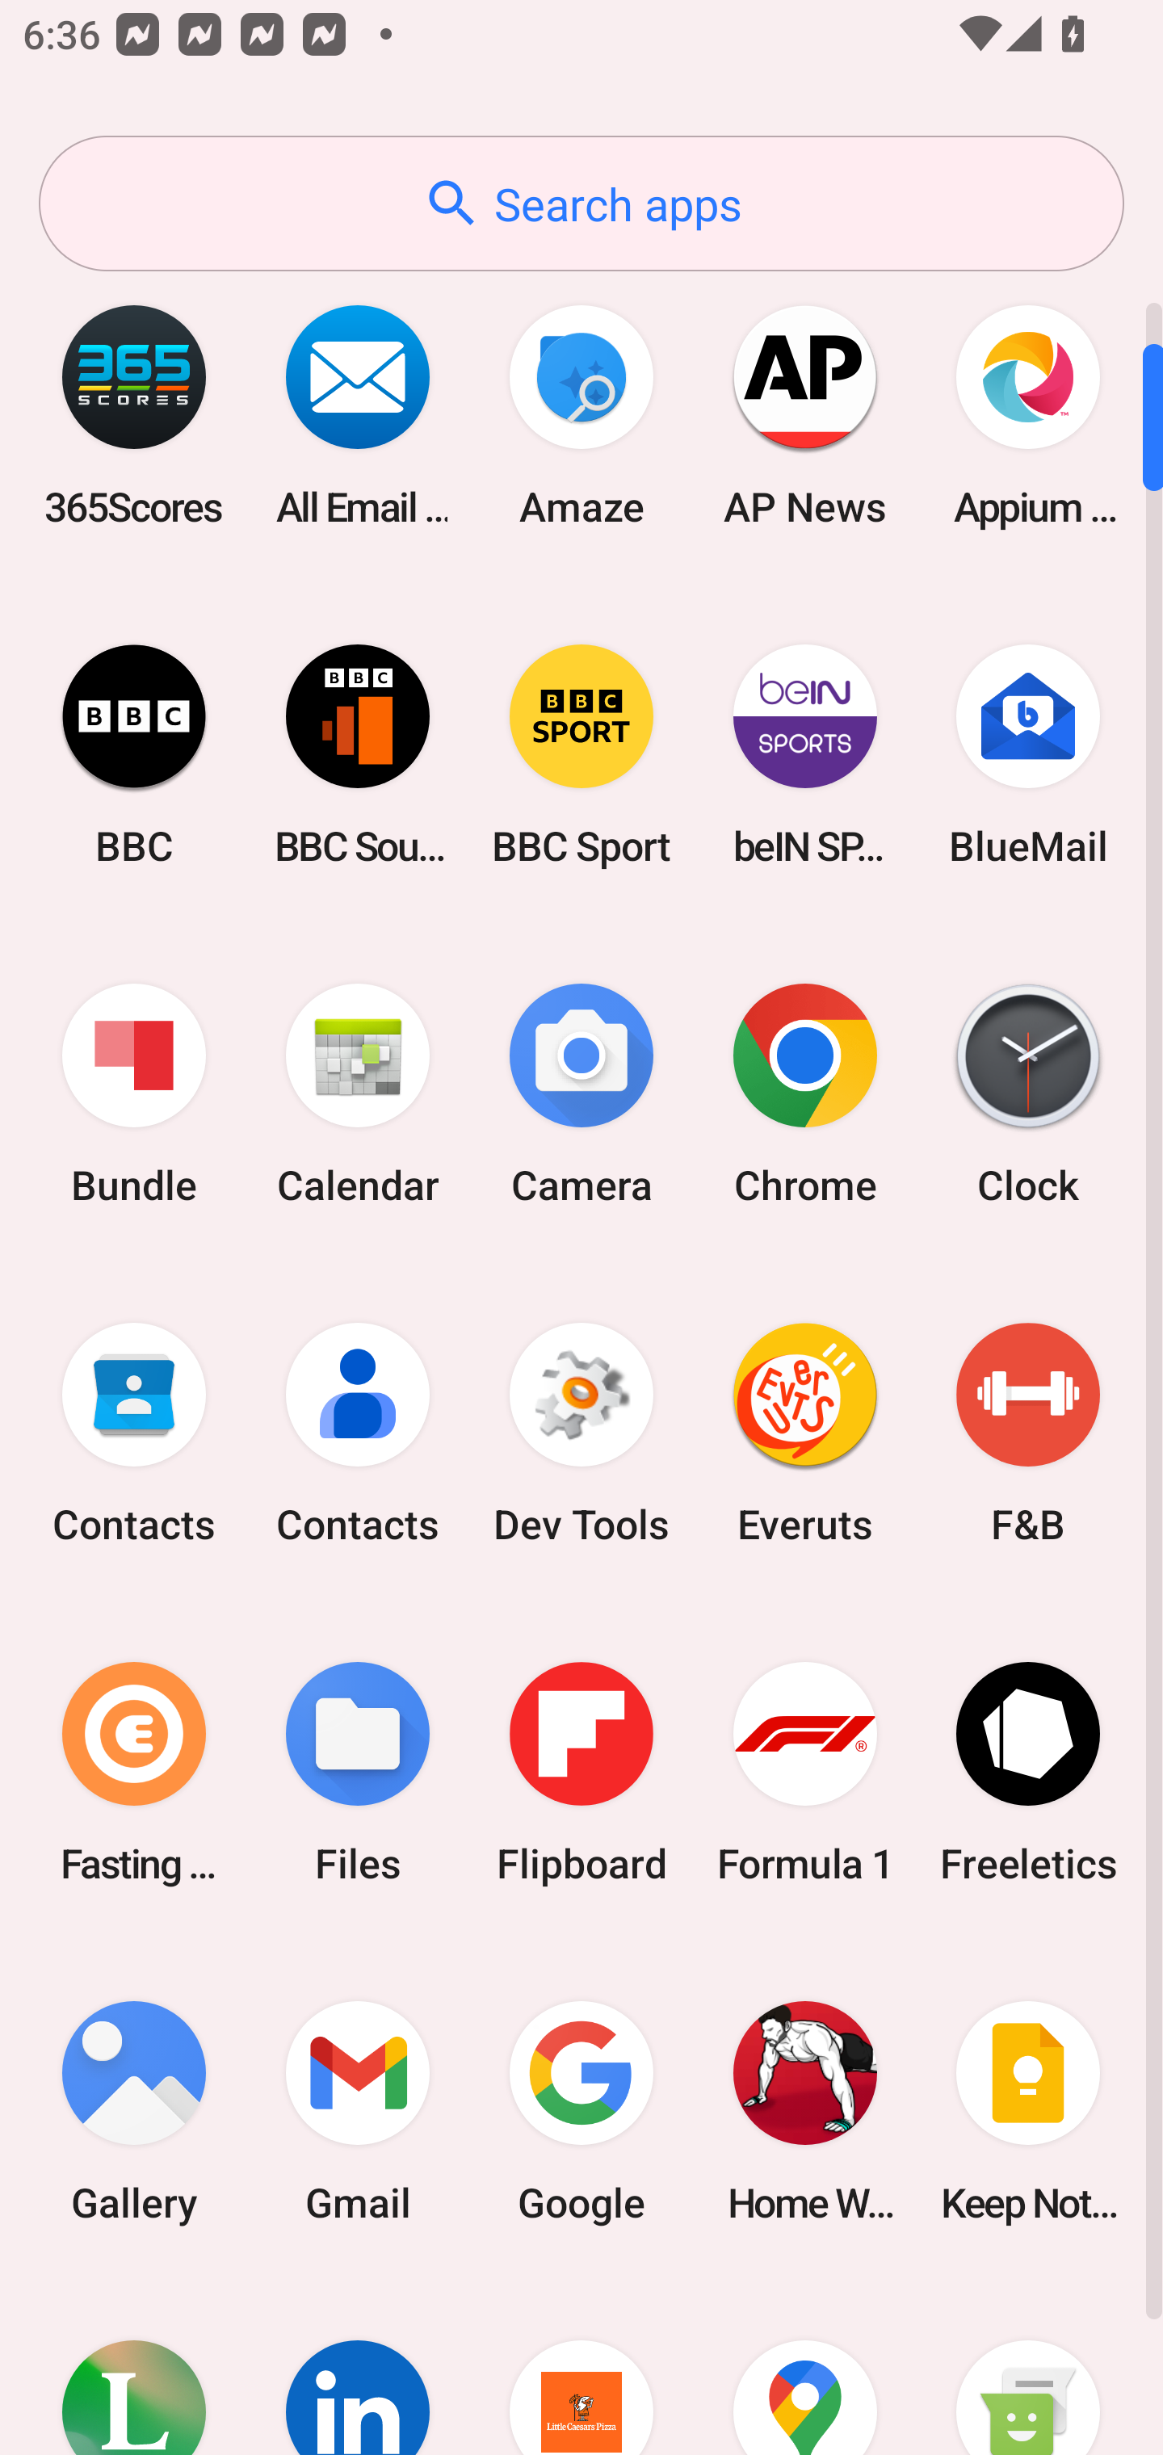  What do you see at coordinates (134, 1433) in the screenshot?
I see `Contacts` at bounding box center [134, 1433].